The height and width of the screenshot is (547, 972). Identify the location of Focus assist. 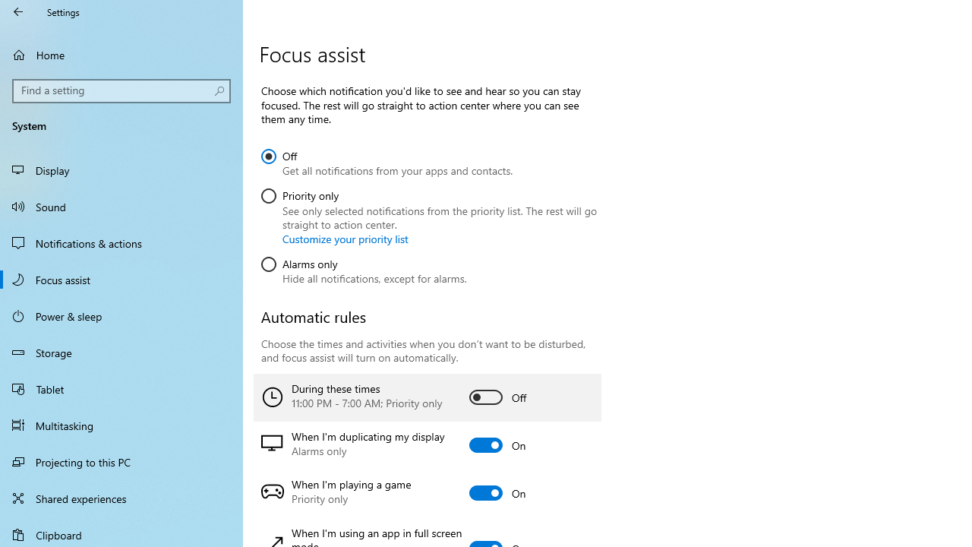
(121, 280).